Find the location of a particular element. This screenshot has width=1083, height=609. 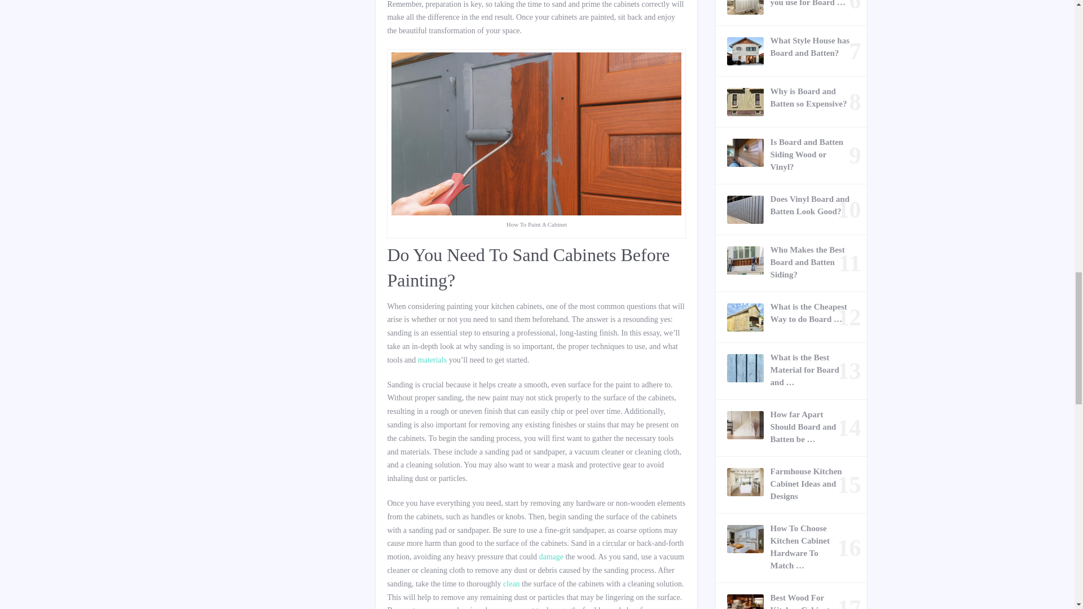

Posts tagged with damage is located at coordinates (551, 556).